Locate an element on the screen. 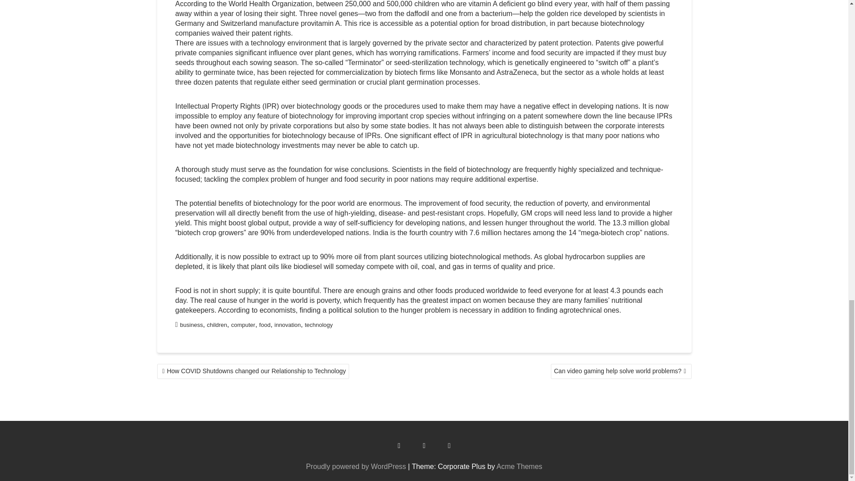 The image size is (855, 481). innovation is located at coordinates (288, 325).